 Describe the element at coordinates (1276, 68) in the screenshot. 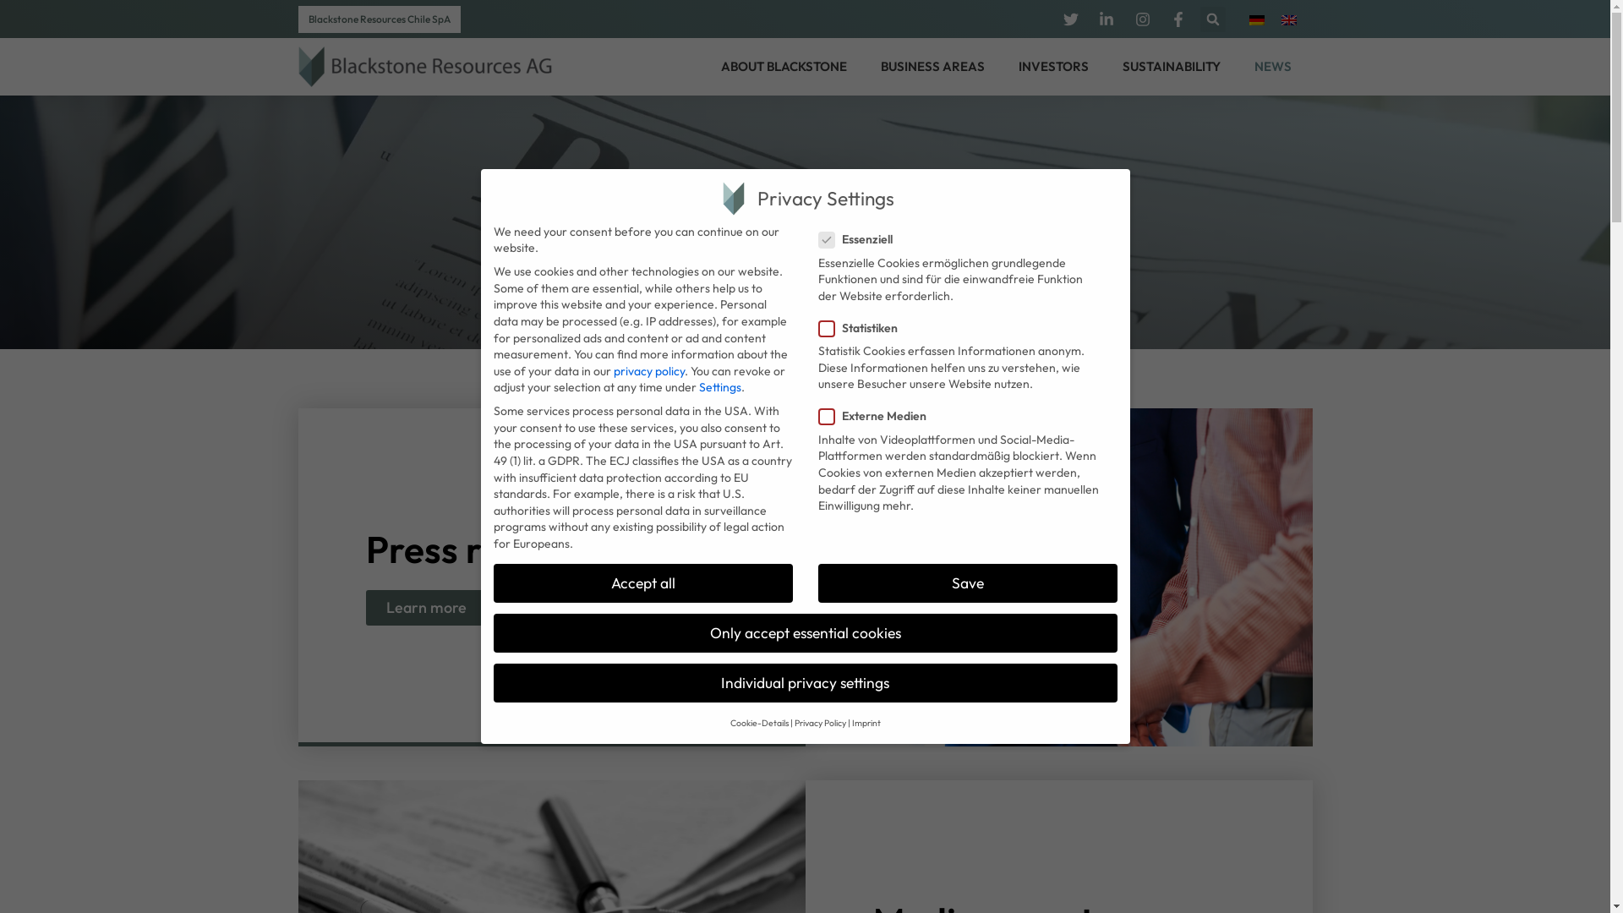

I see `NEWS` at that location.